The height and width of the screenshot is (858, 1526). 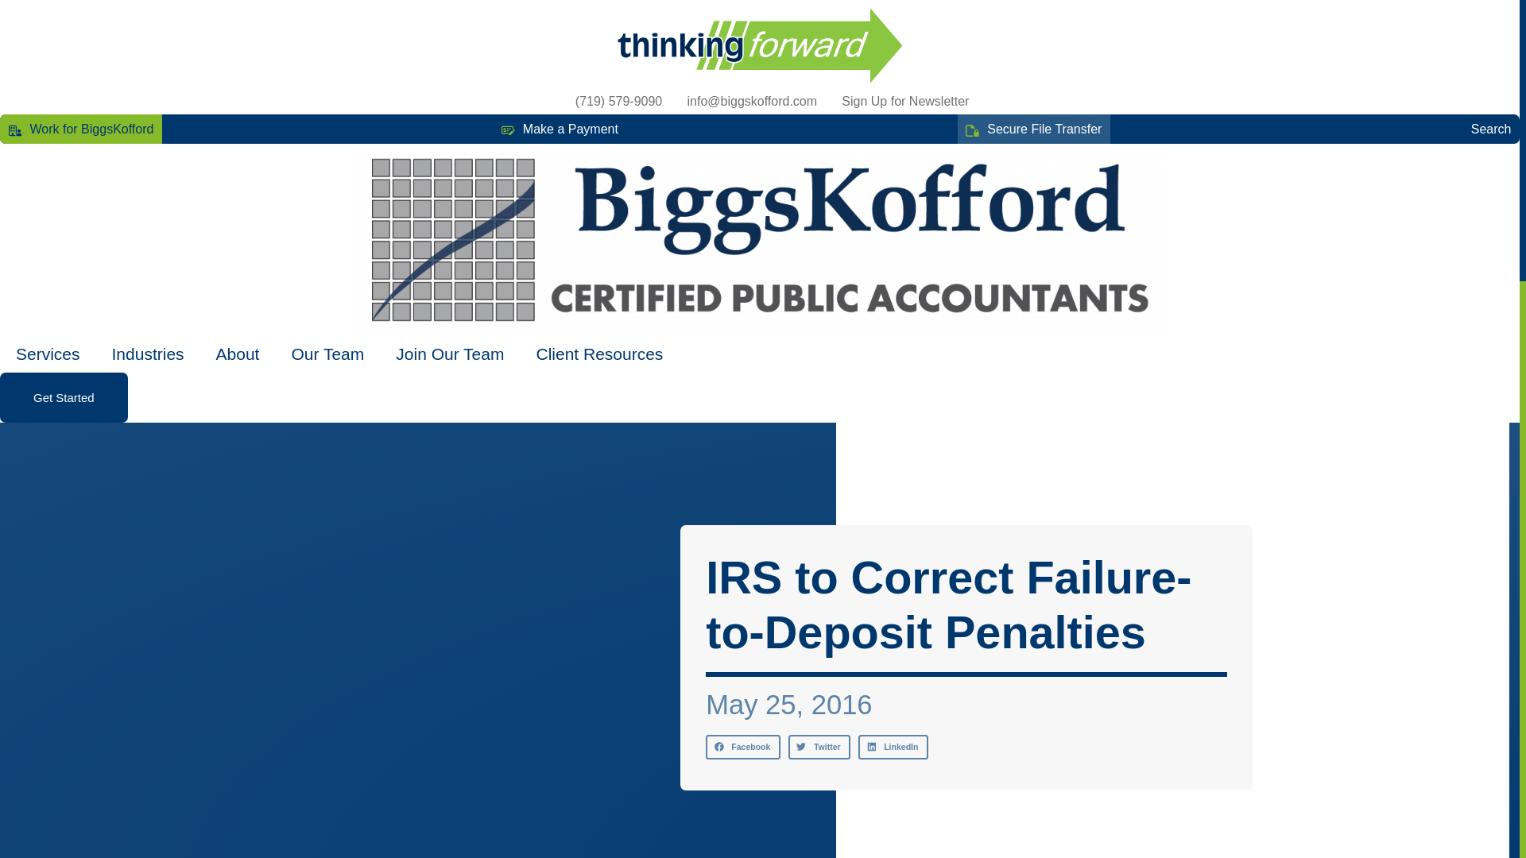 What do you see at coordinates (48, 354) in the screenshot?
I see `Services` at bounding box center [48, 354].